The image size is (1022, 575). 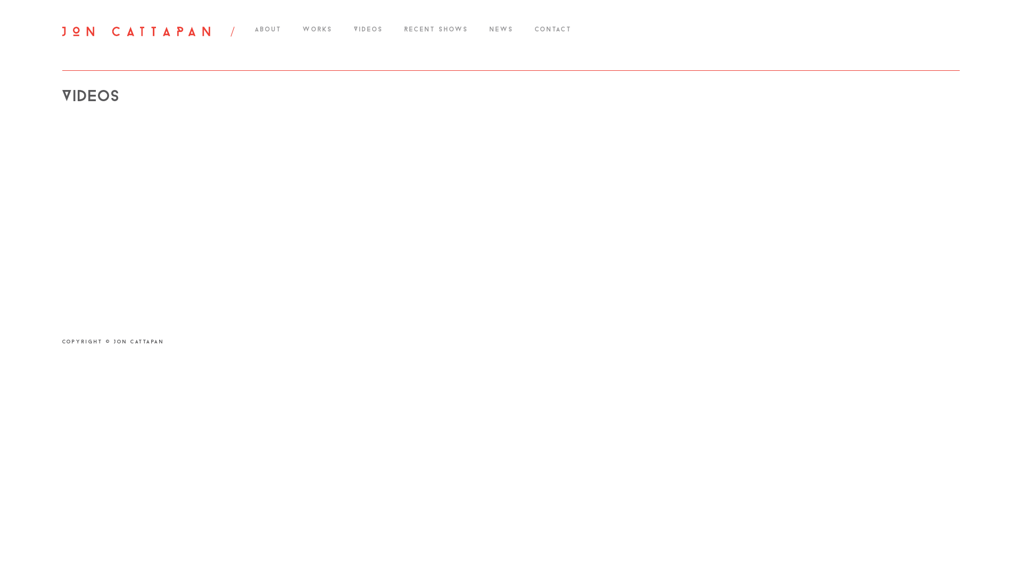 I want to click on News, so click(x=501, y=30).